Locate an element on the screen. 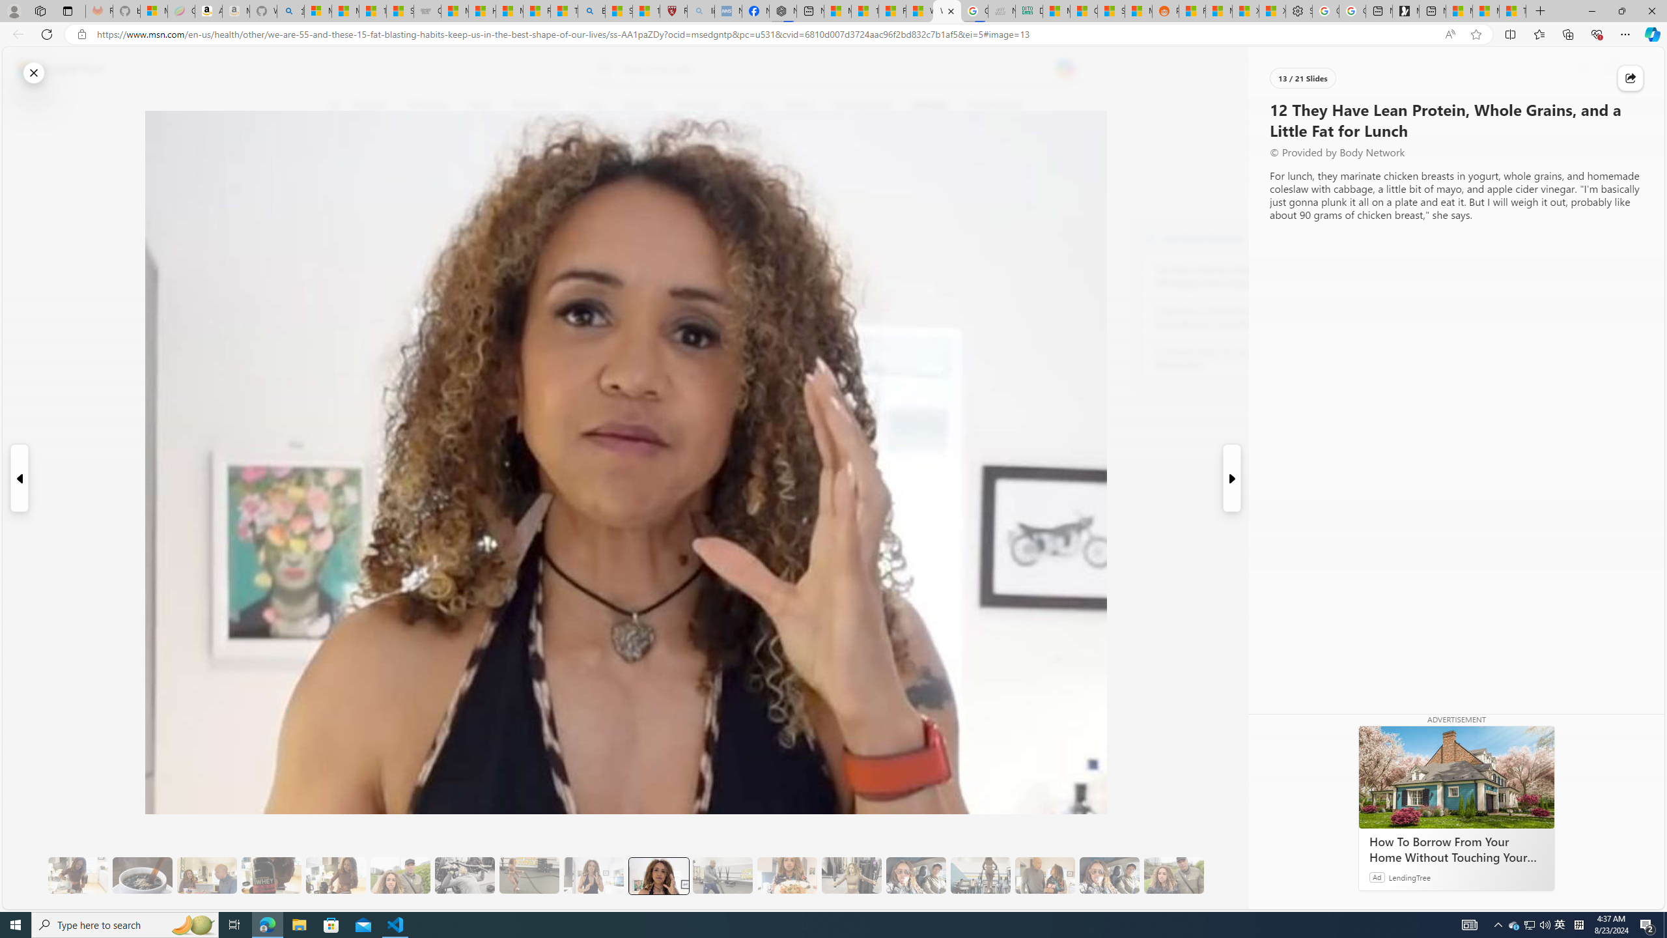 The height and width of the screenshot is (938, 1667). Science is located at coordinates (639, 106).